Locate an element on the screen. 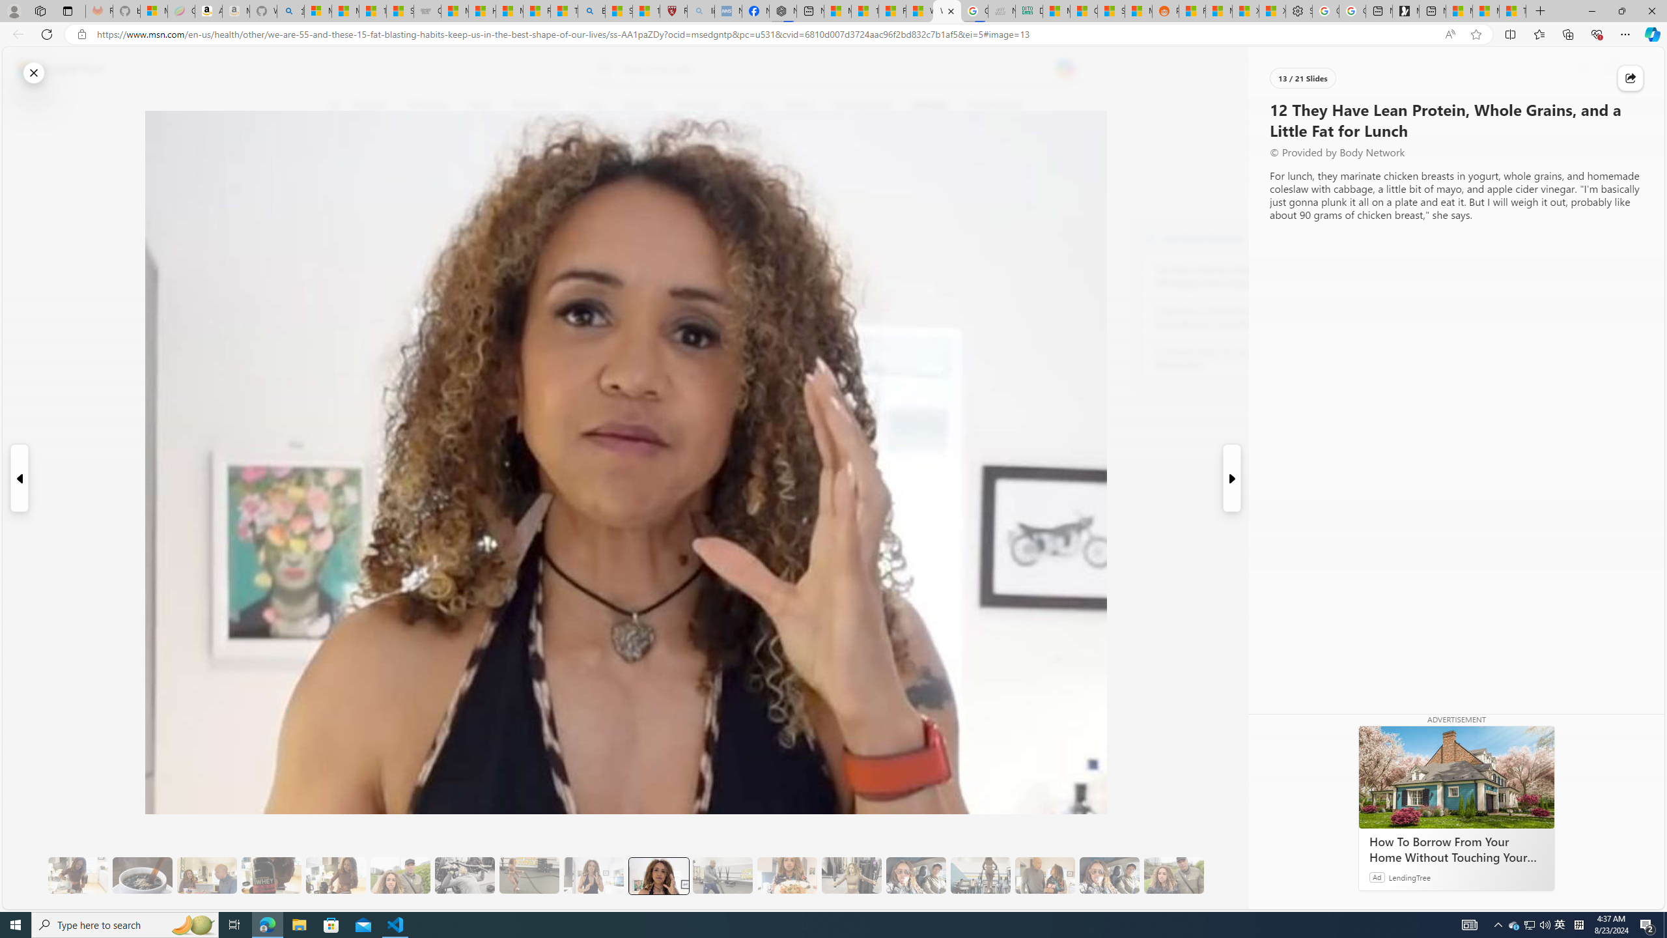 The height and width of the screenshot is (938, 1667). Science is located at coordinates (639, 106).